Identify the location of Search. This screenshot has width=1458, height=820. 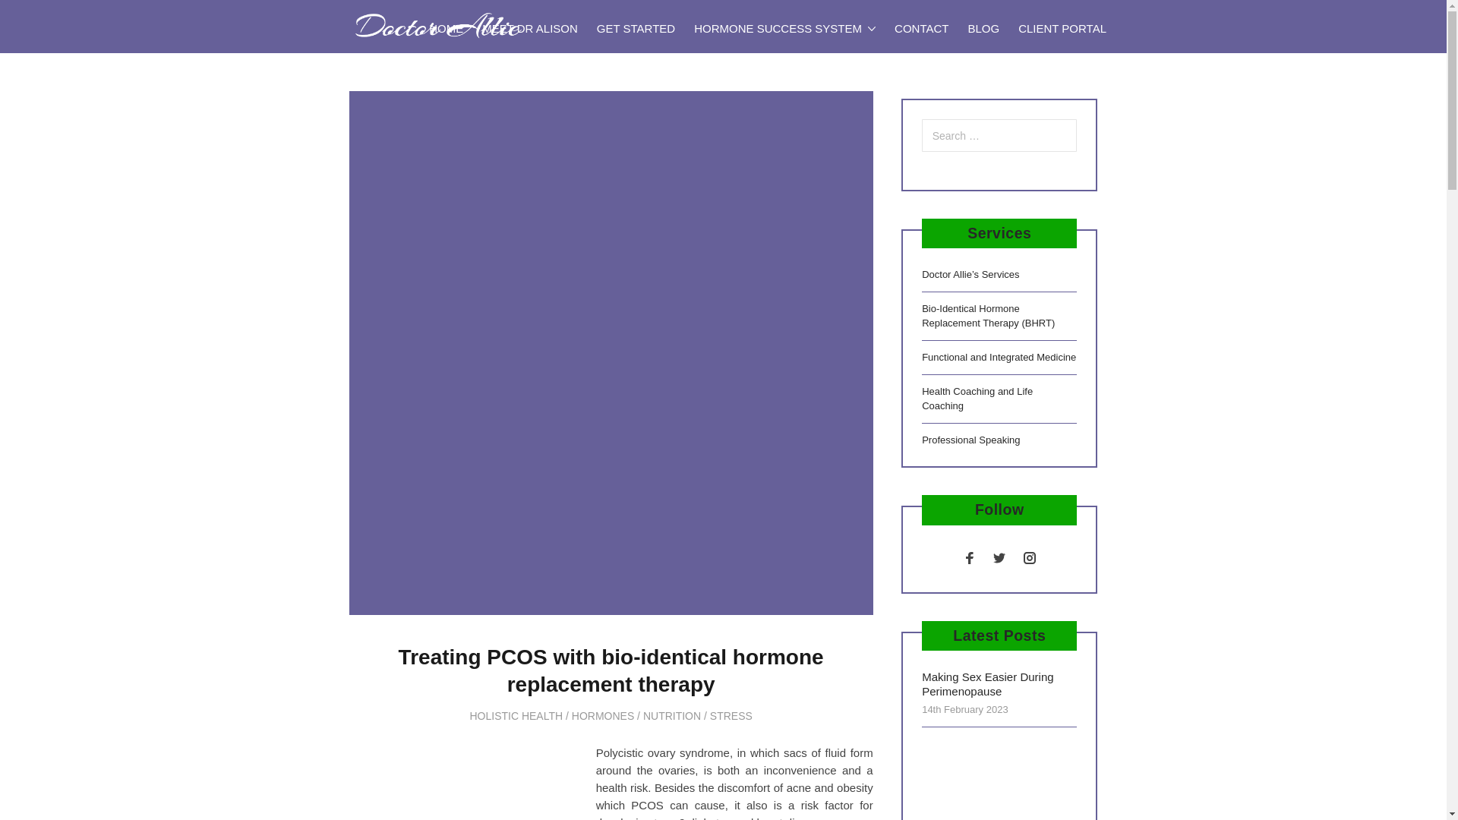
(41, 17).